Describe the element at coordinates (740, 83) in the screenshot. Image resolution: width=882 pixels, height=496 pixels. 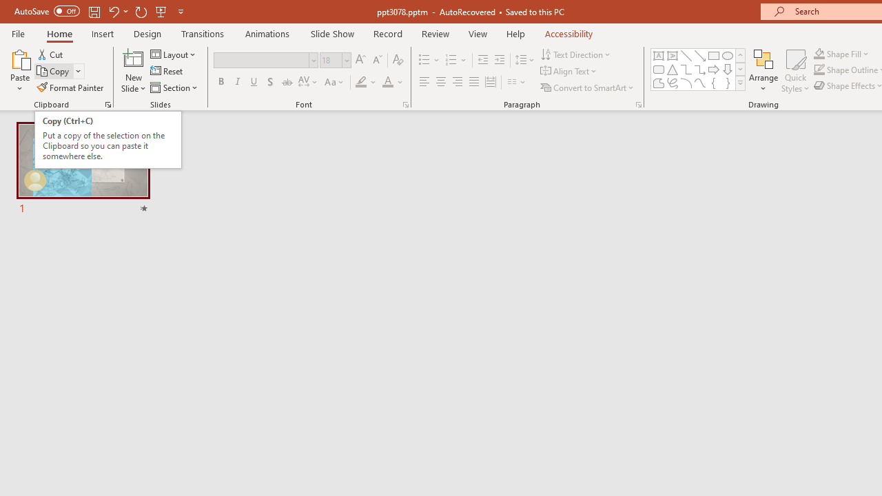
I see `Shapes` at that location.